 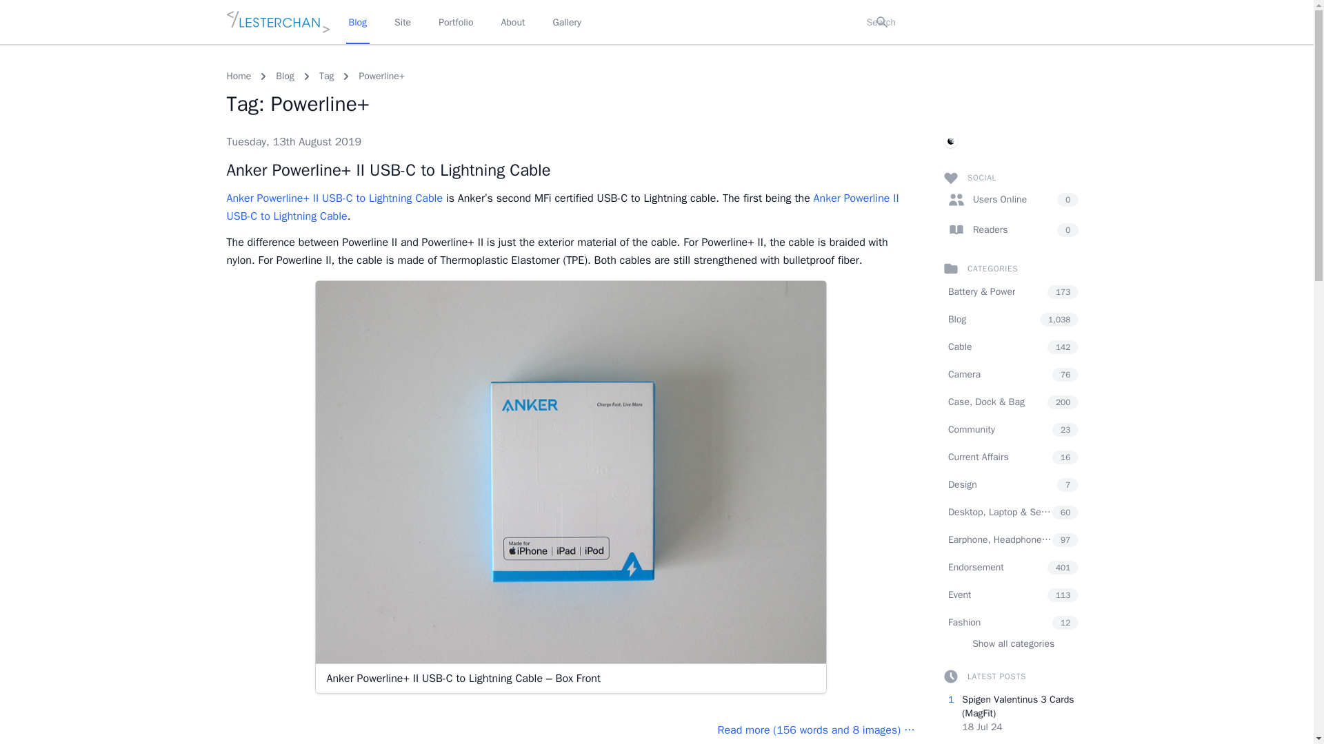 What do you see at coordinates (512, 22) in the screenshot?
I see `About` at bounding box center [512, 22].